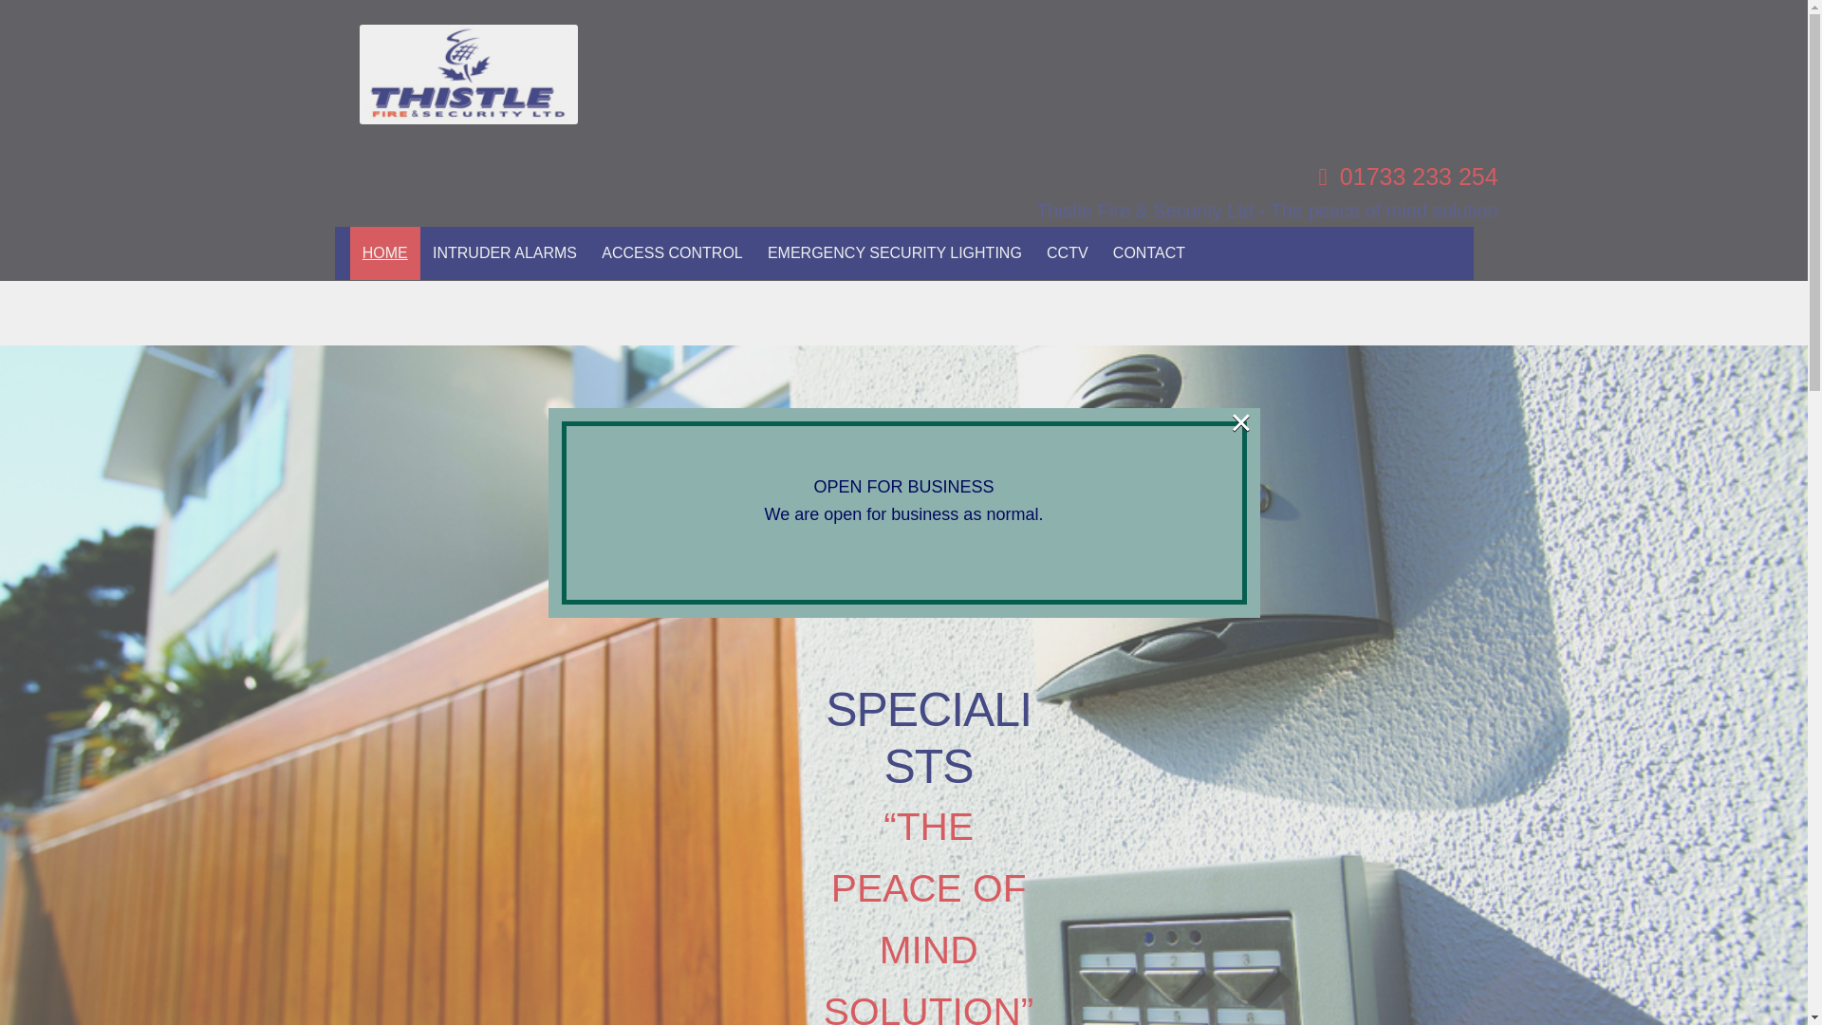 This screenshot has height=1025, width=1822. I want to click on ACCESS CONTROL, so click(672, 252).